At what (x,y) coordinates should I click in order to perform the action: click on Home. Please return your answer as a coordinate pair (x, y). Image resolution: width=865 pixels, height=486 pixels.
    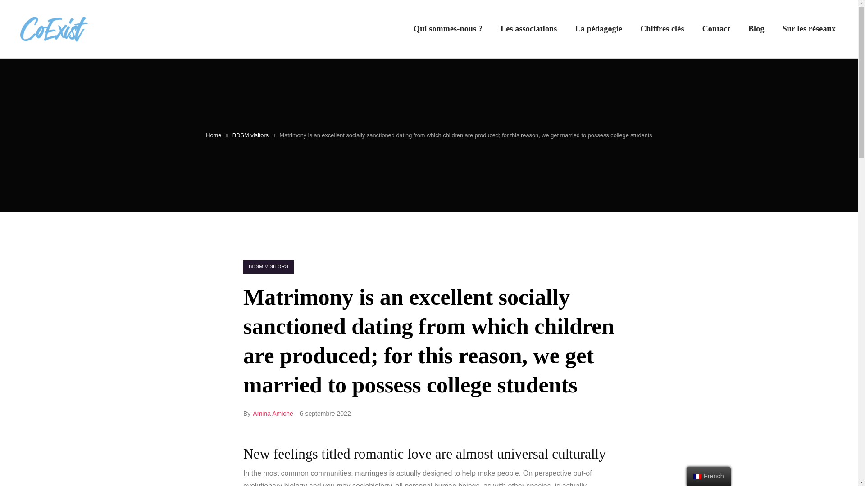
    Looking at the image, I should click on (214, 135).